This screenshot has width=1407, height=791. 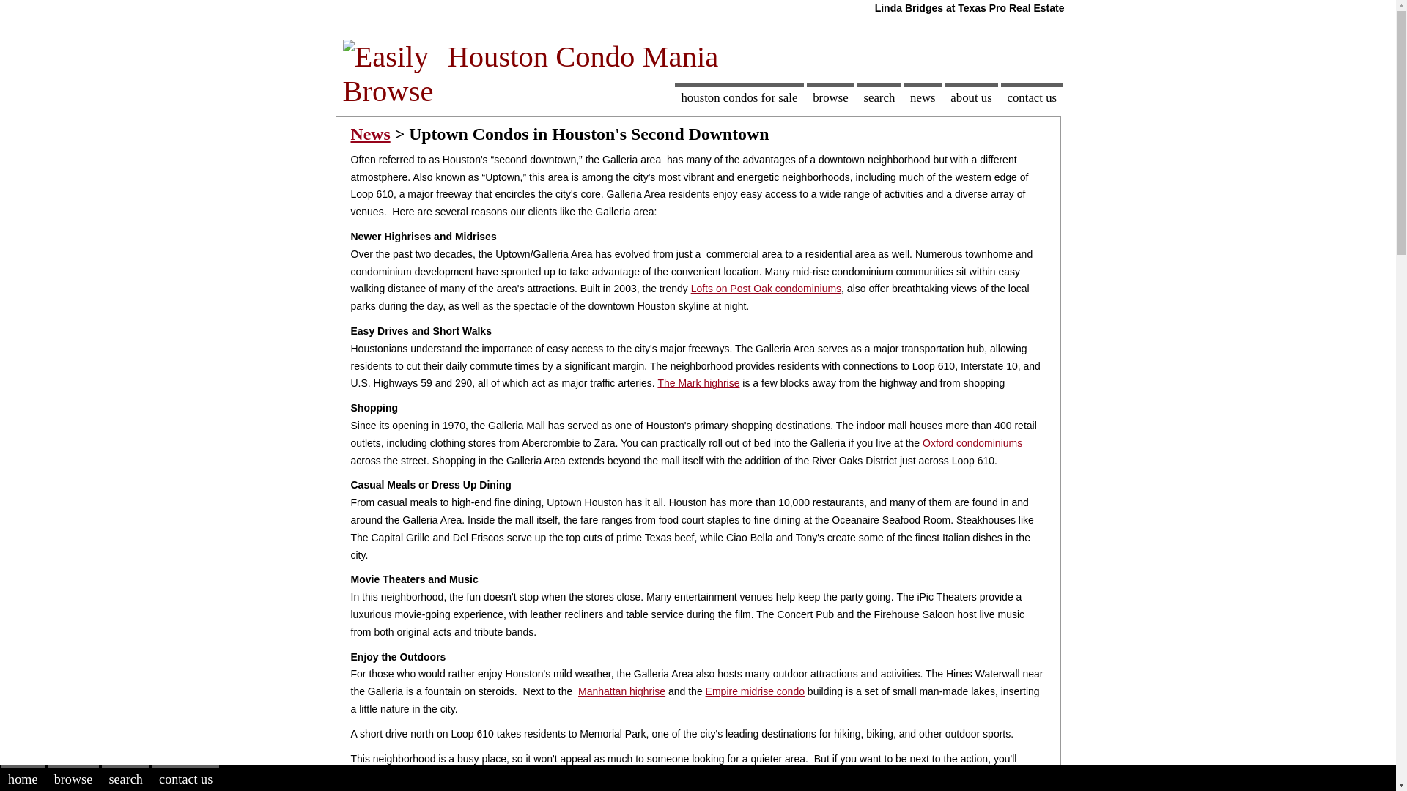 I want to click on News, so click(x=369, y=133).